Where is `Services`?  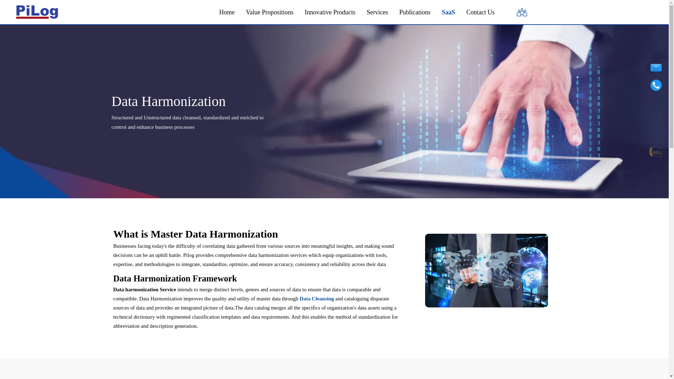
Services is located at coordinates (377, 12).